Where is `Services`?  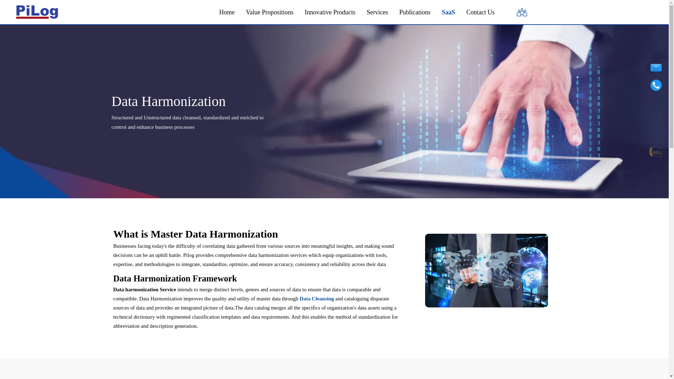
Services is located at coordinates (377, 12).